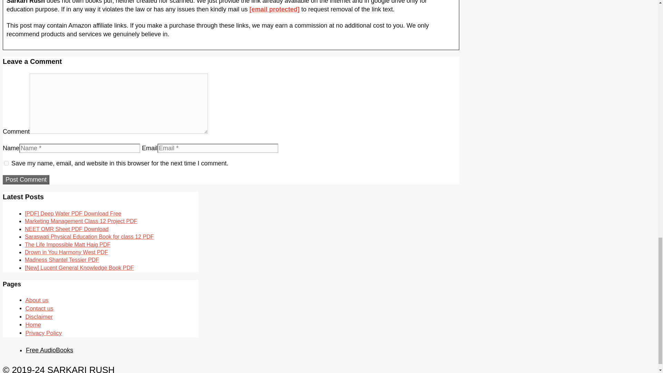 The width and height of the screenshot is (663, 373). I want to click on Saraswati Physical Education Book for class 12 PDF, so click(89, 237).